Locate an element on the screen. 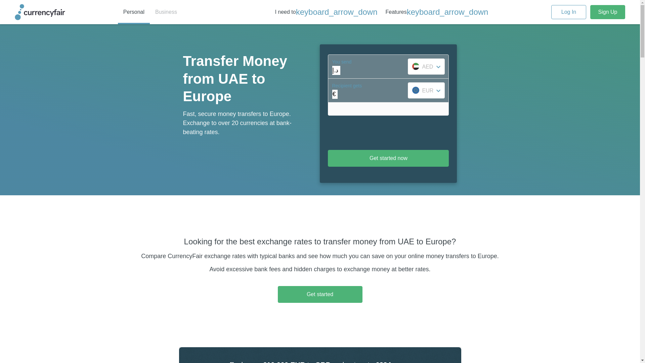 The width and height of the screenshot is (645, 363). Sign Up is located at coordinates (607, 12).